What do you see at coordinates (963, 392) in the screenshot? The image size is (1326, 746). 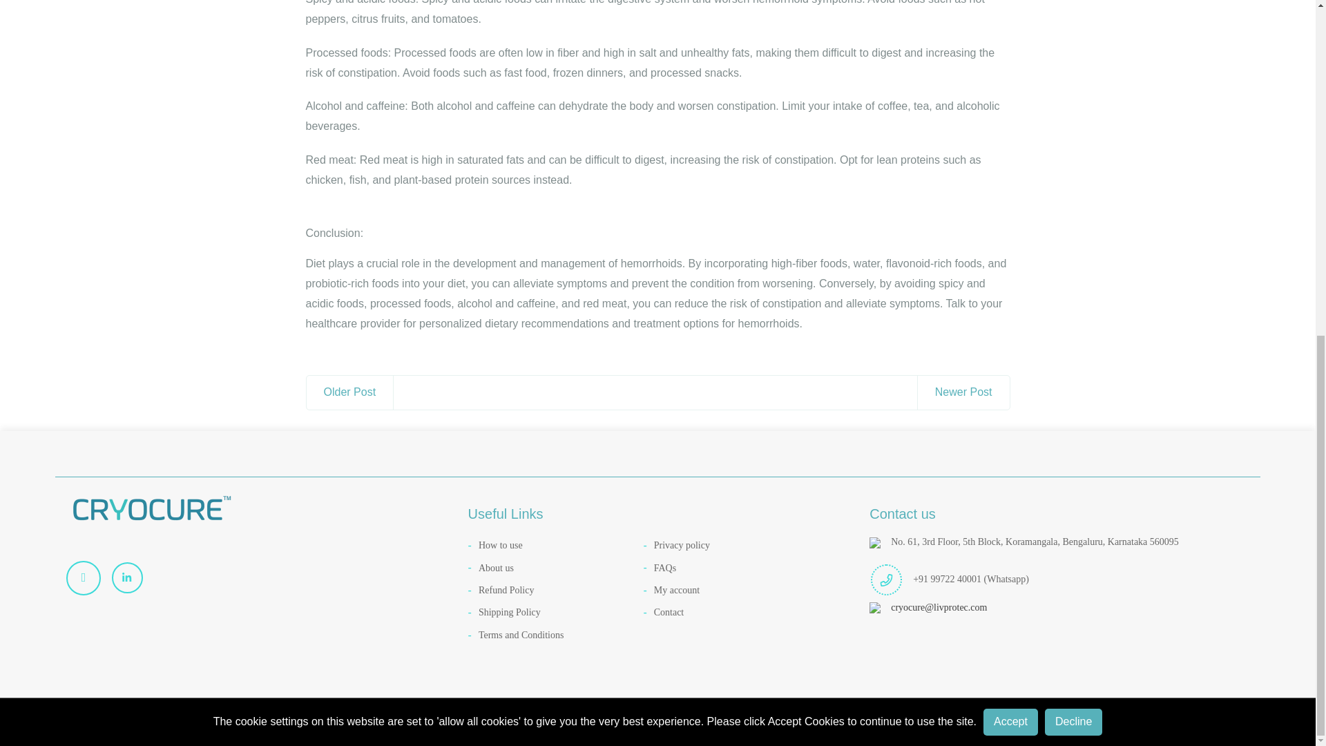 I see `Newer Post` at bounding box center [963, 392].